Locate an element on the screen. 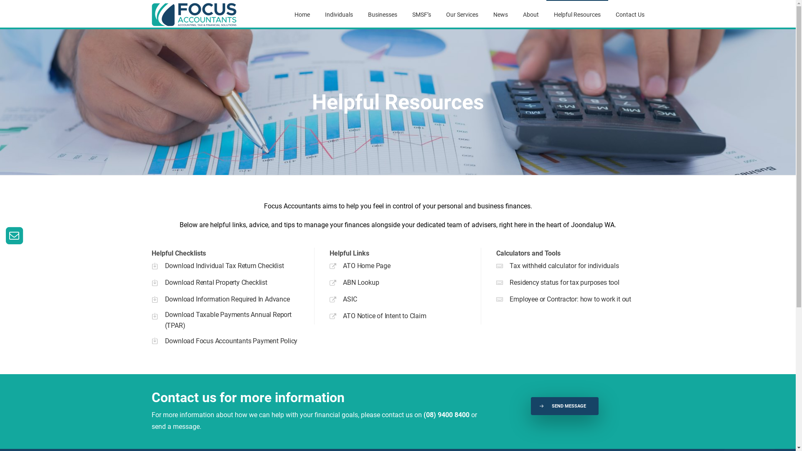 Image resolution: width=802 pixels, height=451 pixels. Site logo is located at coordinates (194, 15).